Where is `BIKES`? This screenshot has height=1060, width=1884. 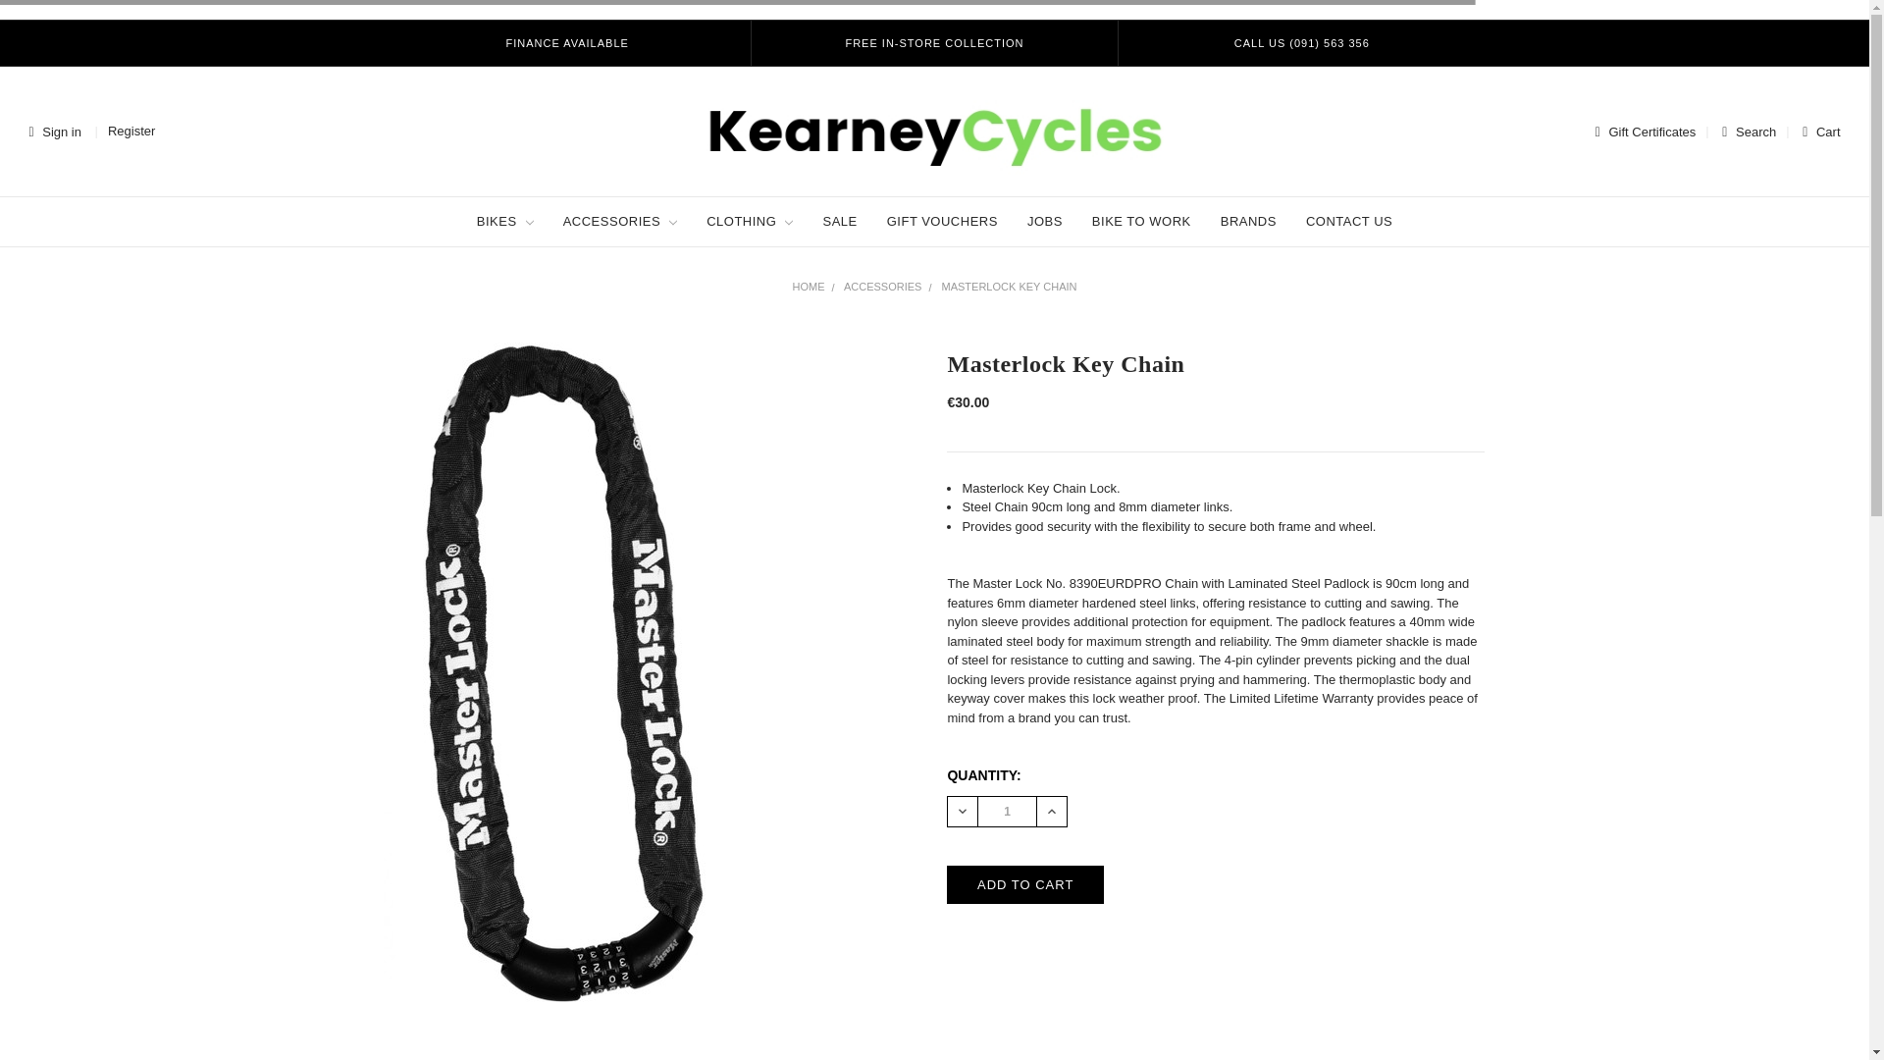
BIKES is located at coordinates (504, 221).